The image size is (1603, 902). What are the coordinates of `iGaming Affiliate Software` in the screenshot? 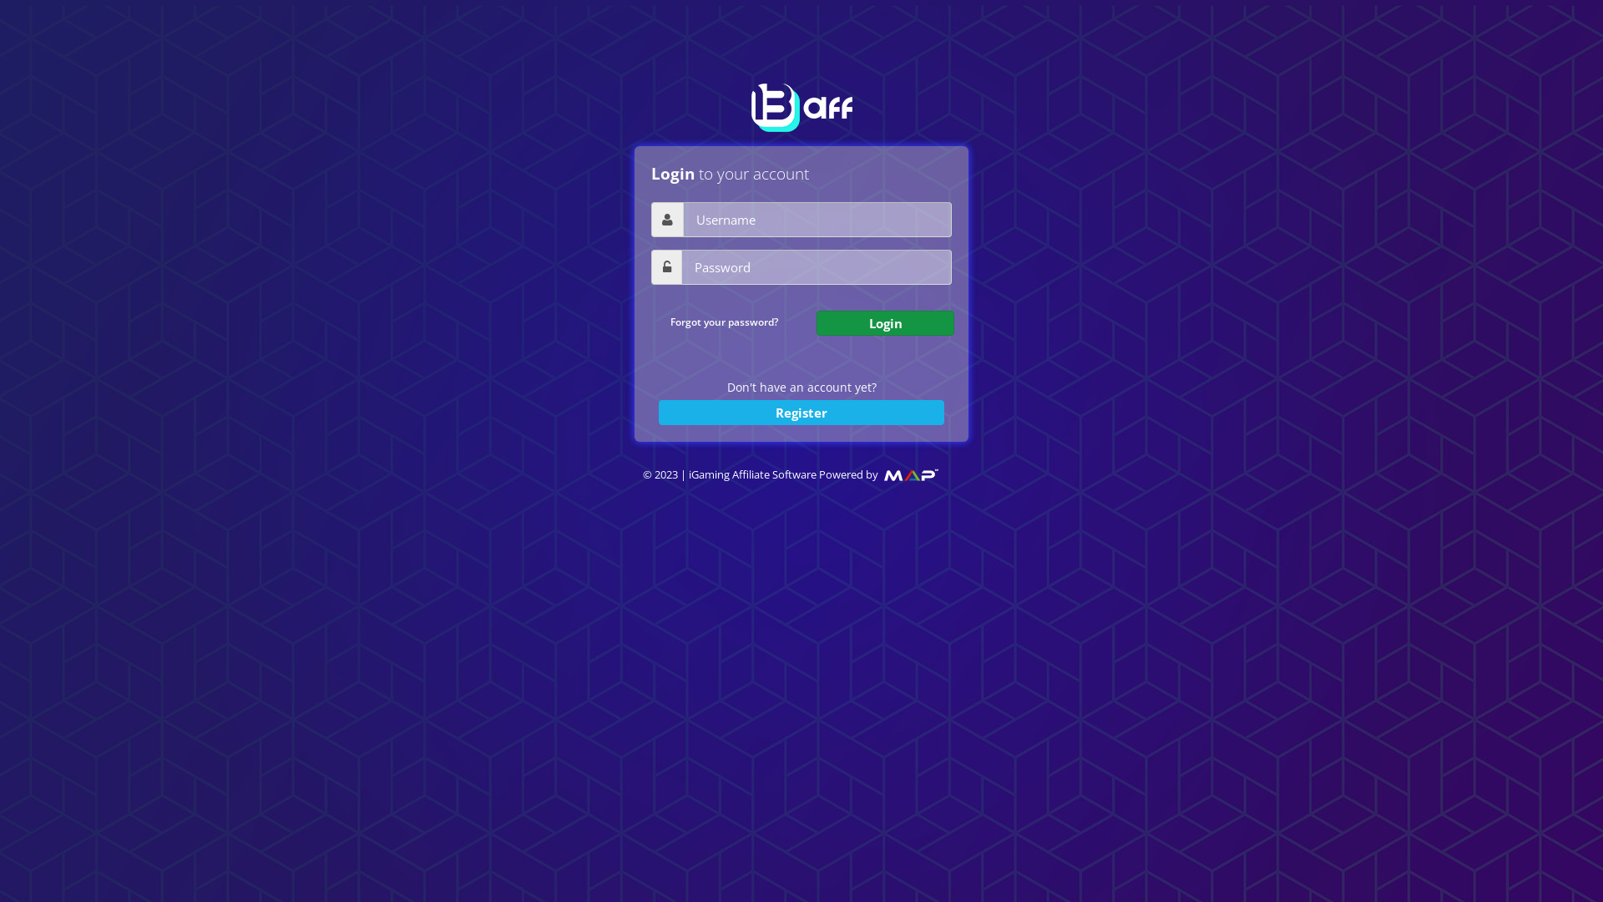 It's located at (910, 474).